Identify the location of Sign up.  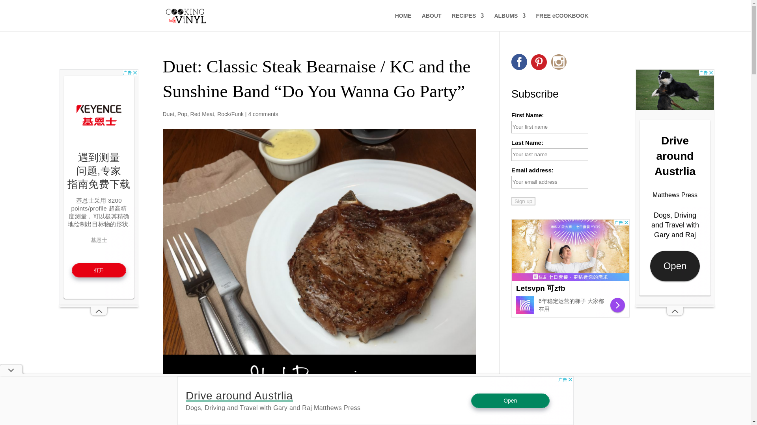
(523, 201).